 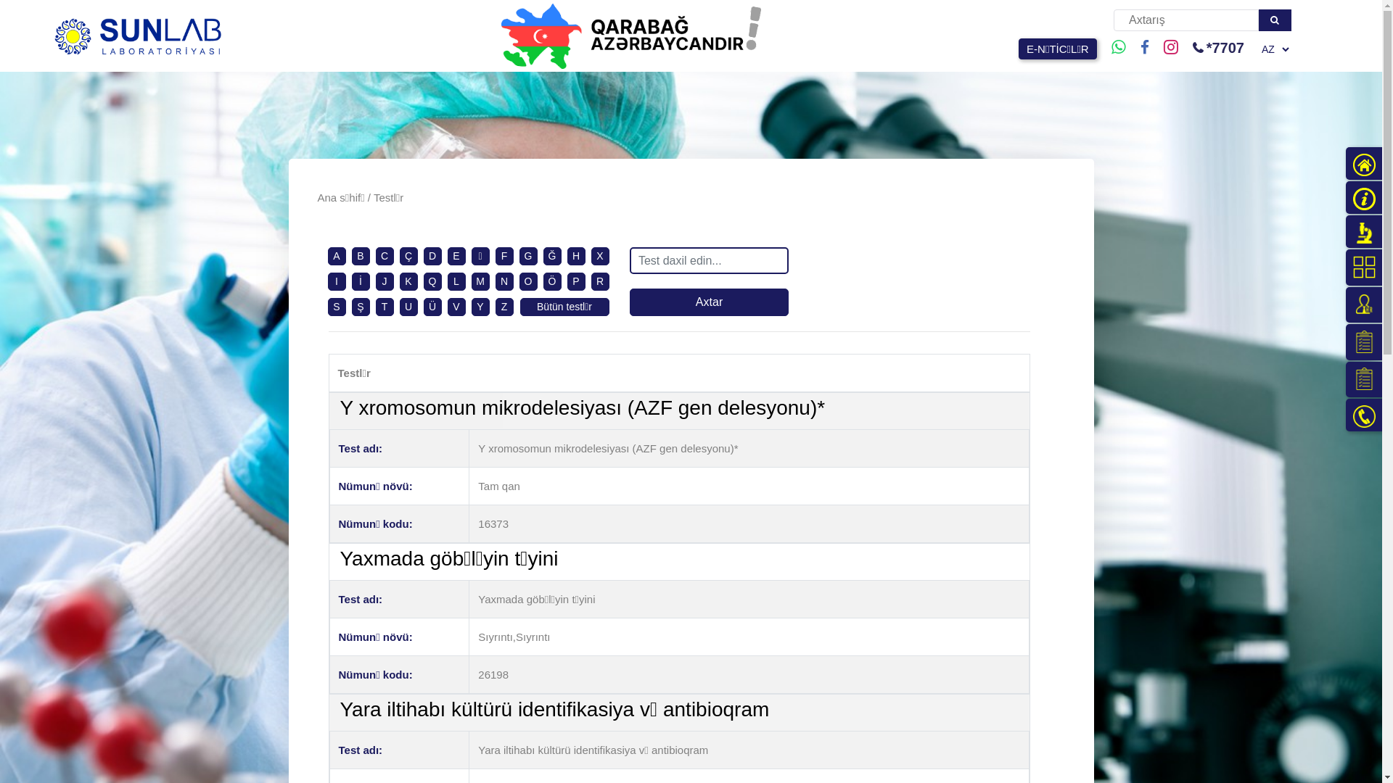 I want to click on B, so click(x=360, y=257).